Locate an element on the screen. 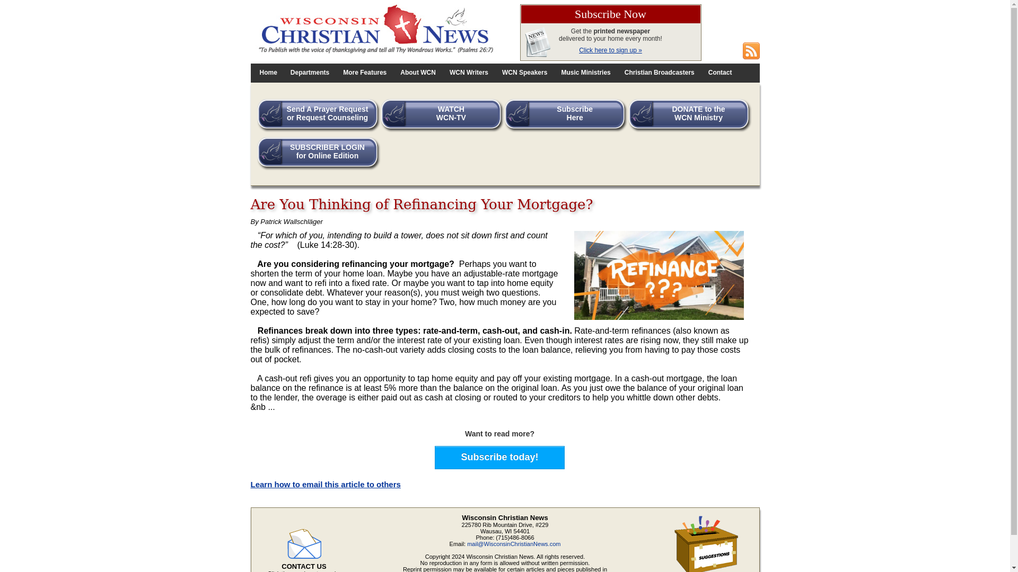 This screenshot has height=572, width=1018. Music Ministries is located at coordinates (585, 73).